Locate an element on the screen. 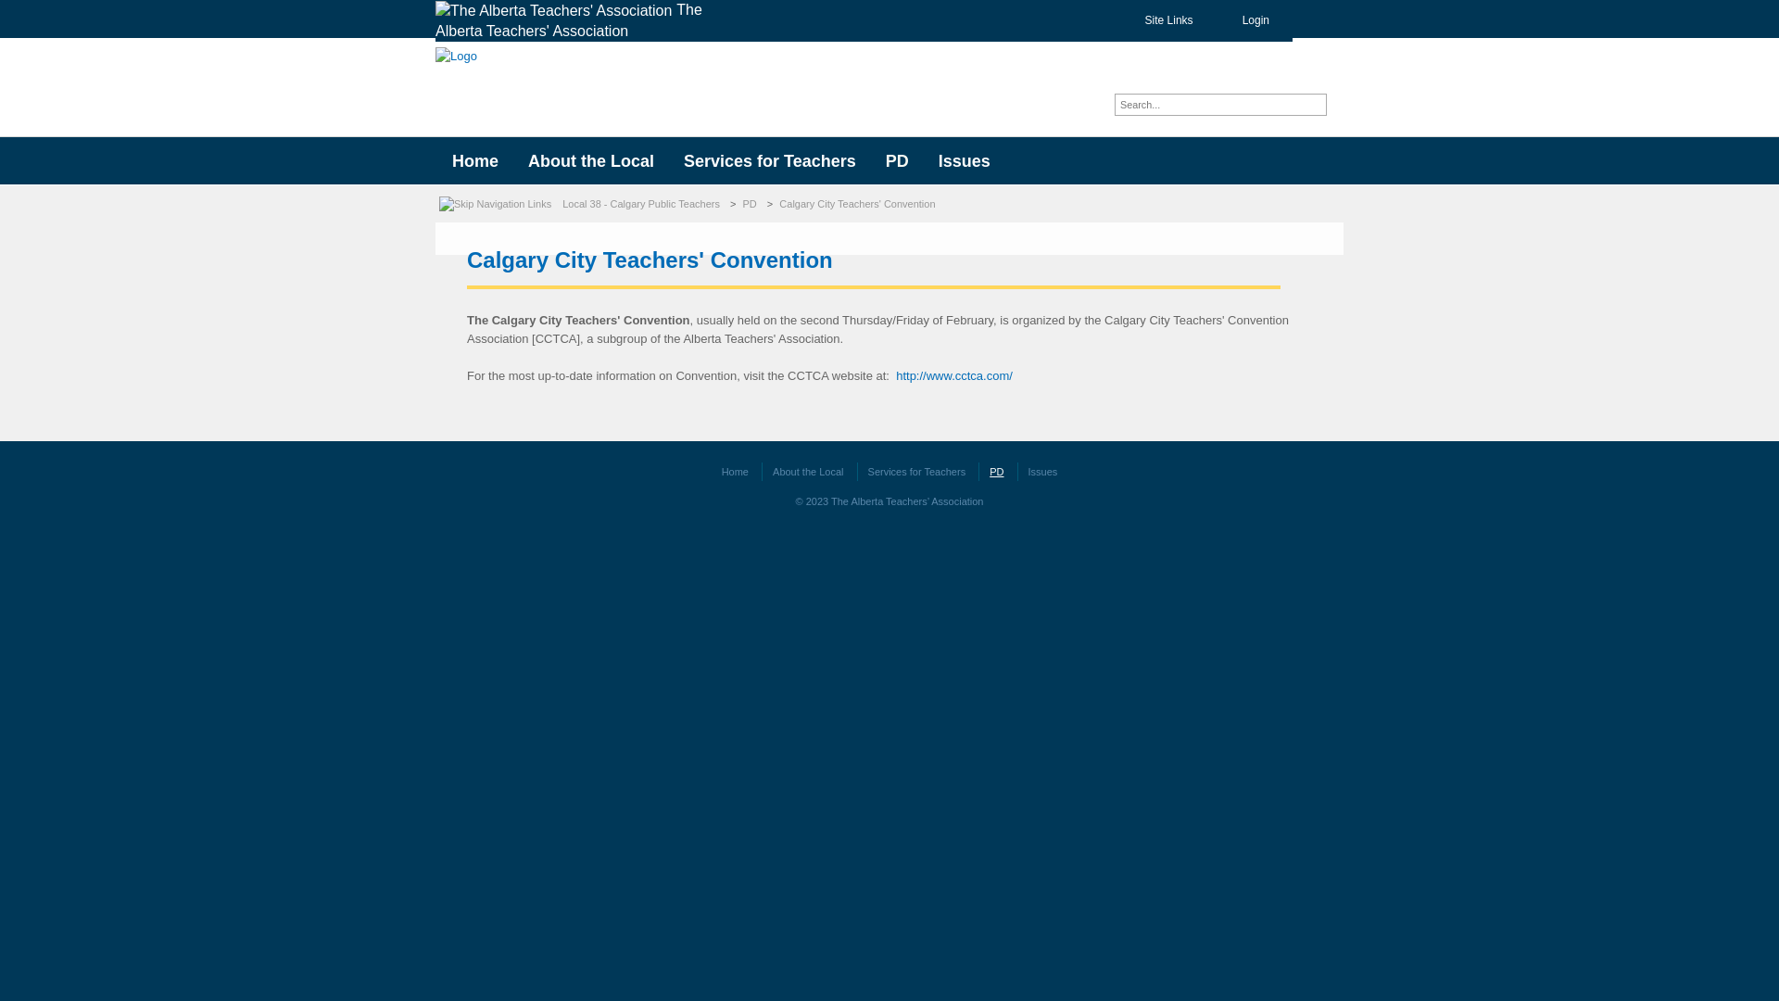  Issues is located at coordinates (1043, 472).